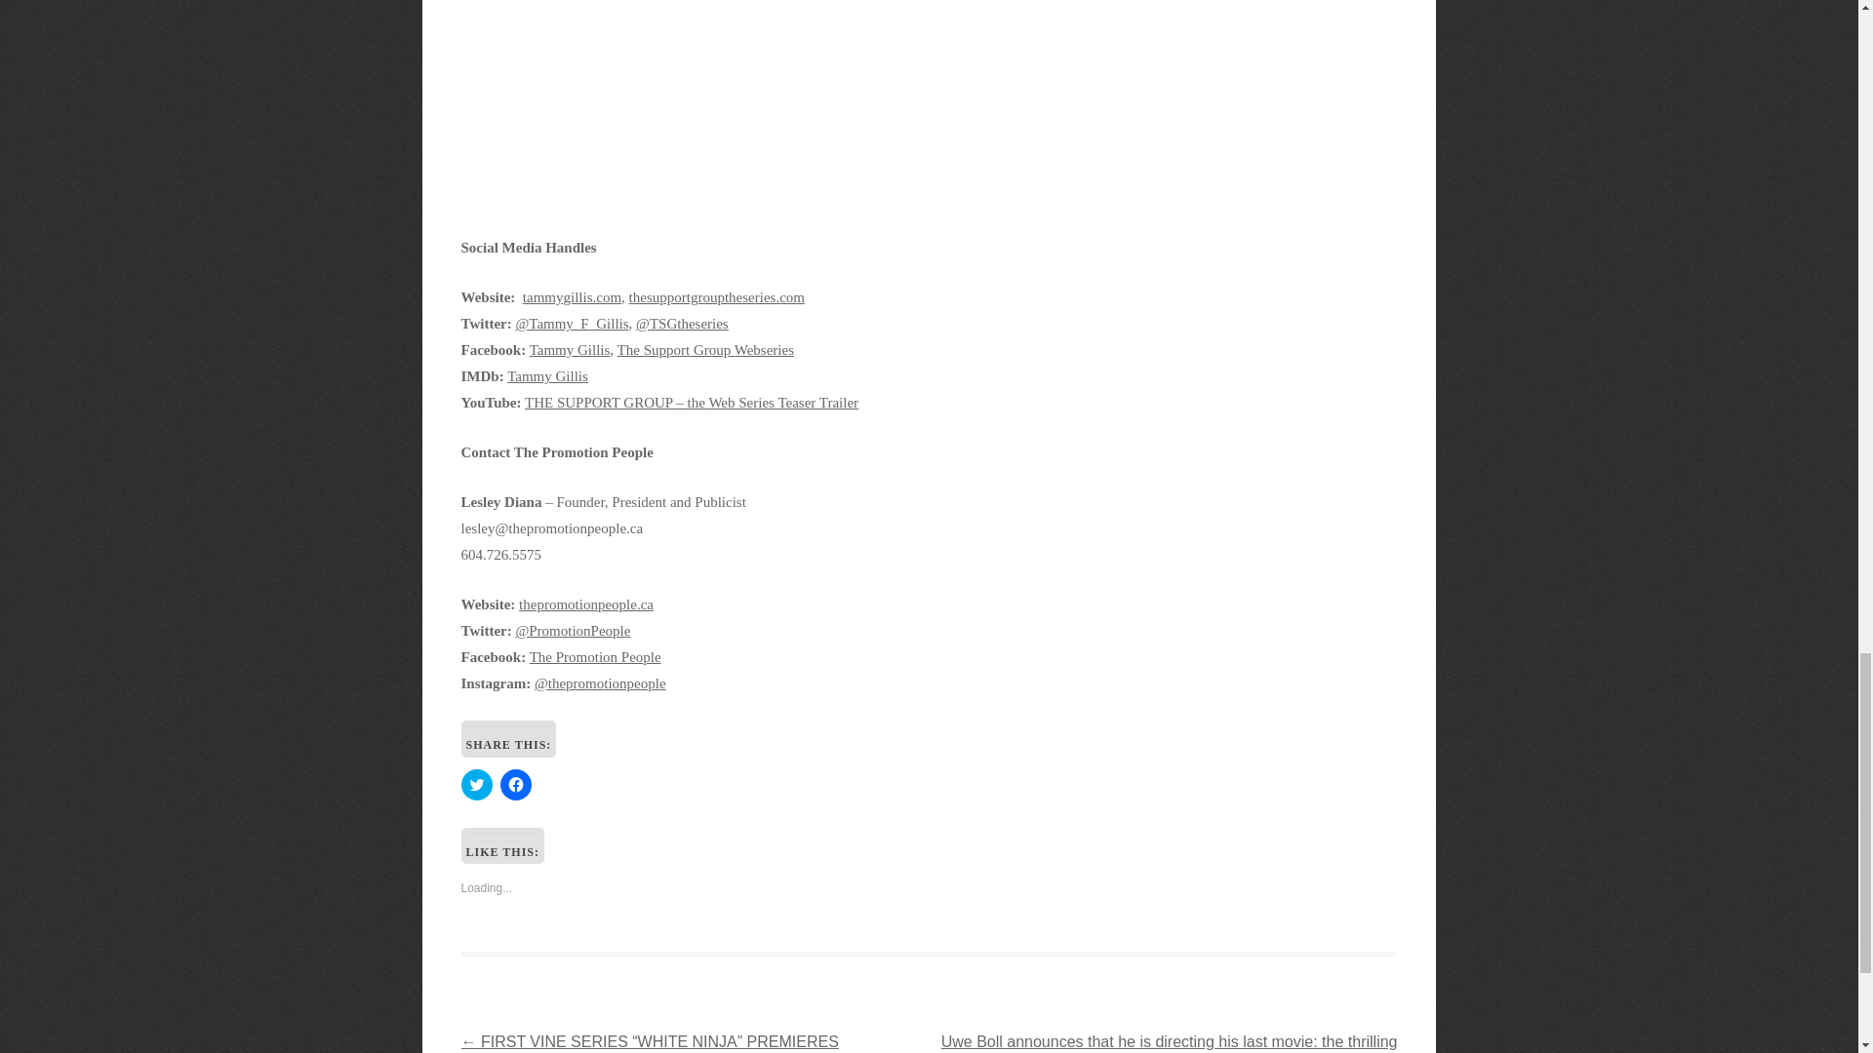 The image size is (1873, 1053). Describe the element at coordinates (717, 297) in the screenshot. I see `thesupportgrouptheseries.com` at that location.